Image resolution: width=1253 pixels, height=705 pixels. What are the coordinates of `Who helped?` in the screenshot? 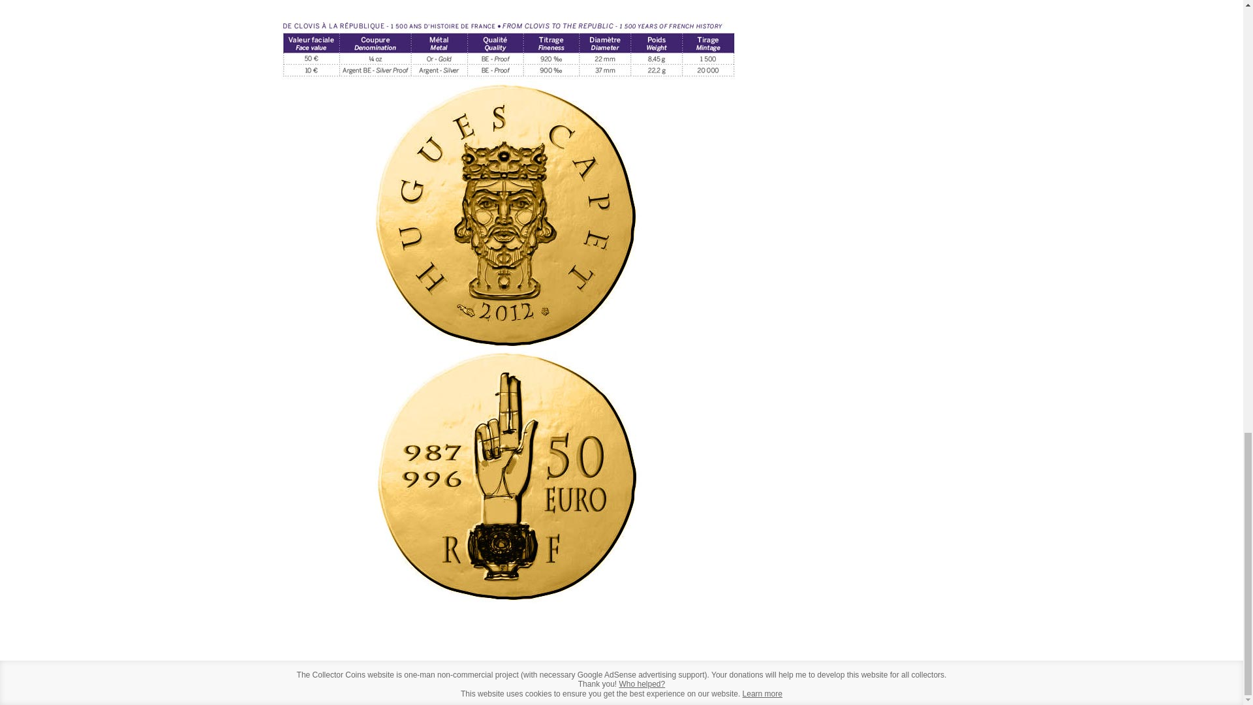 It's located at (642, 684).